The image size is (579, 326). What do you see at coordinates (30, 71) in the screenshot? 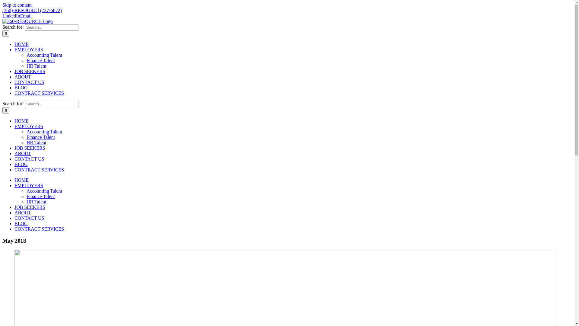
I see `JOB SEEKERS` at bounding box center [30, 71].